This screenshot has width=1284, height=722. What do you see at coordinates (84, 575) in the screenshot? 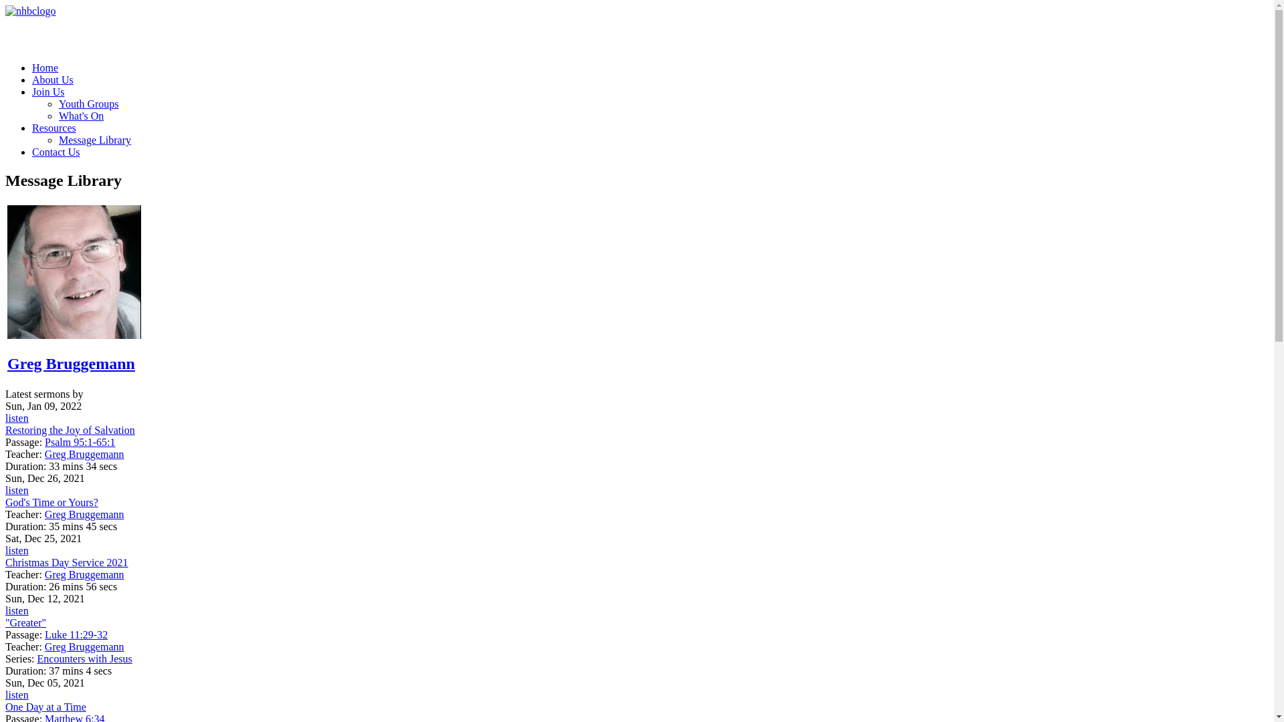
I see `Greg Bruggemann` at bounding box center [84, 575].